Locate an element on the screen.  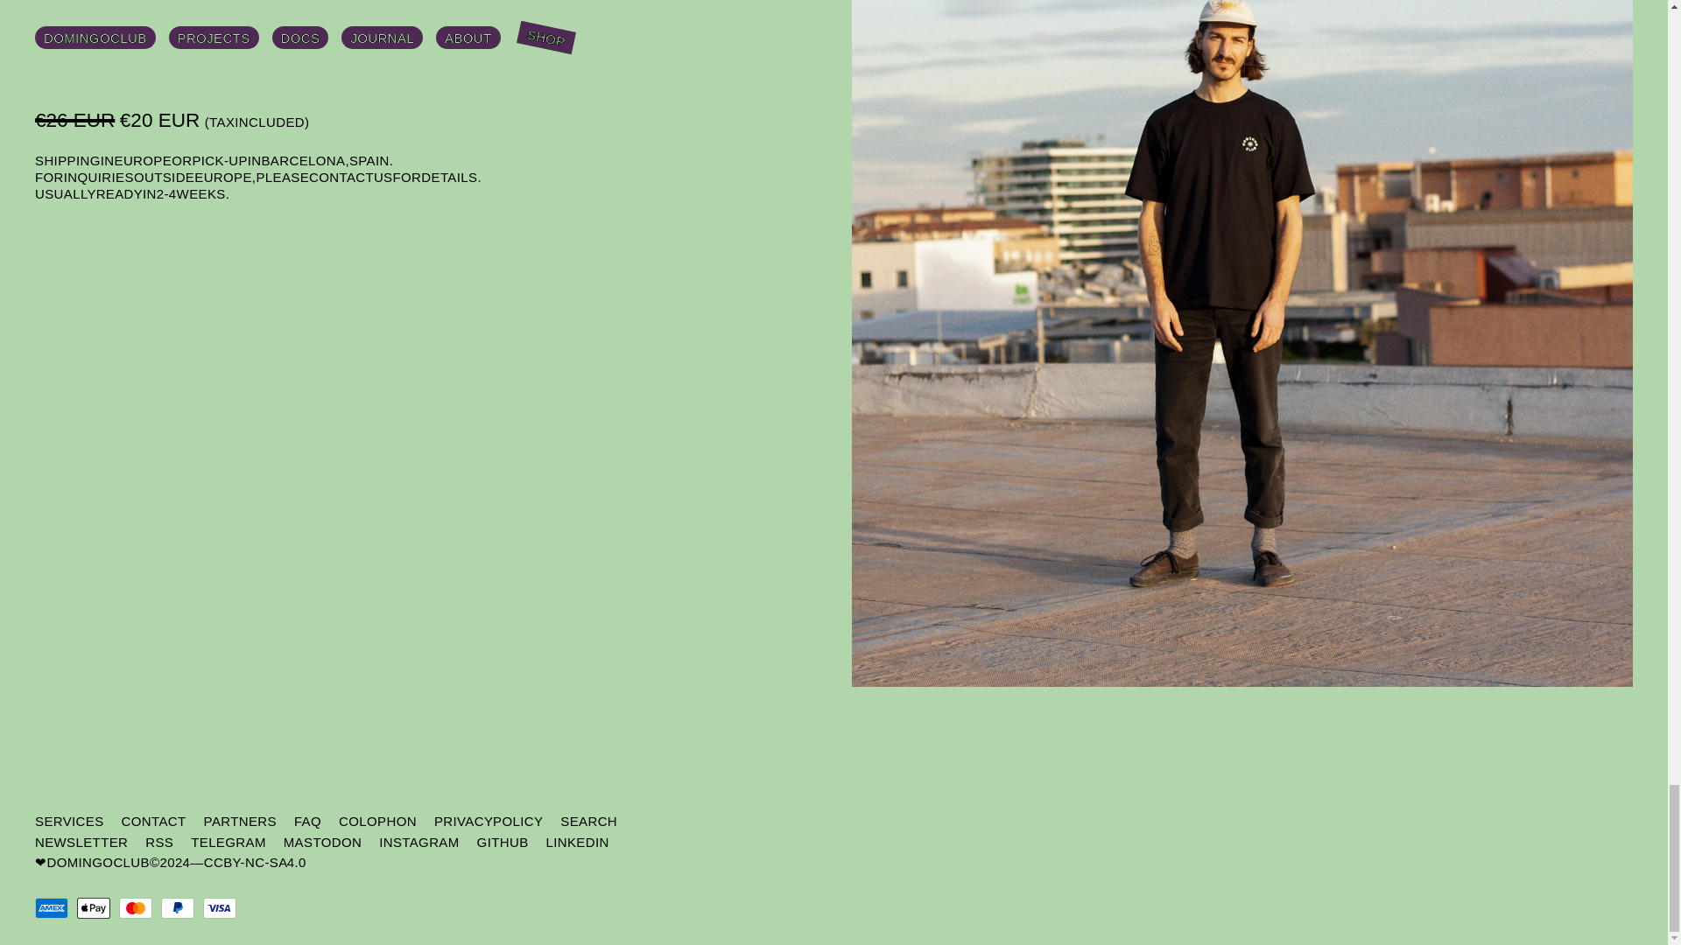
LINKEDIN is located at coordinates (578, 842).